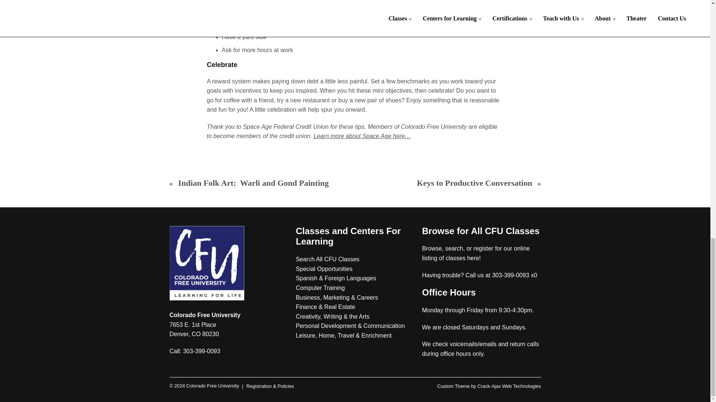  Describe the element at coordinates (254, 183) in the screenshot. I see `Indian Folk Art:  Warli and Gond Painting` at that location.